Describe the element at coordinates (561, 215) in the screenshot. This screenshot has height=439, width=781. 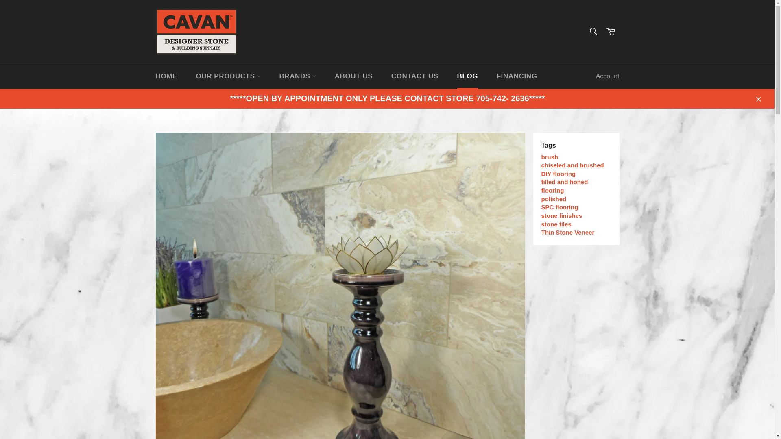
I see `Show articles tagged stone finishes` at that location.